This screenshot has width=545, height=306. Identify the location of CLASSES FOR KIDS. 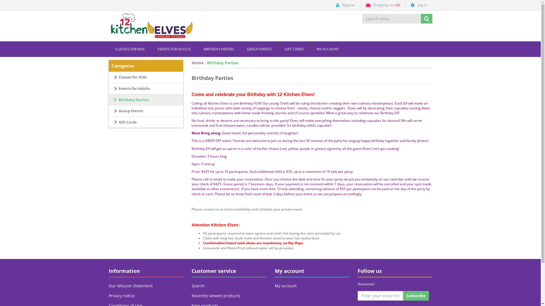
(130, 49).